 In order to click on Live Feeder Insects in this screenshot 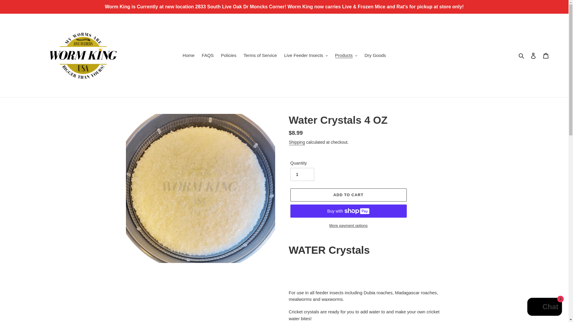, I will do `click(306, 55)`.